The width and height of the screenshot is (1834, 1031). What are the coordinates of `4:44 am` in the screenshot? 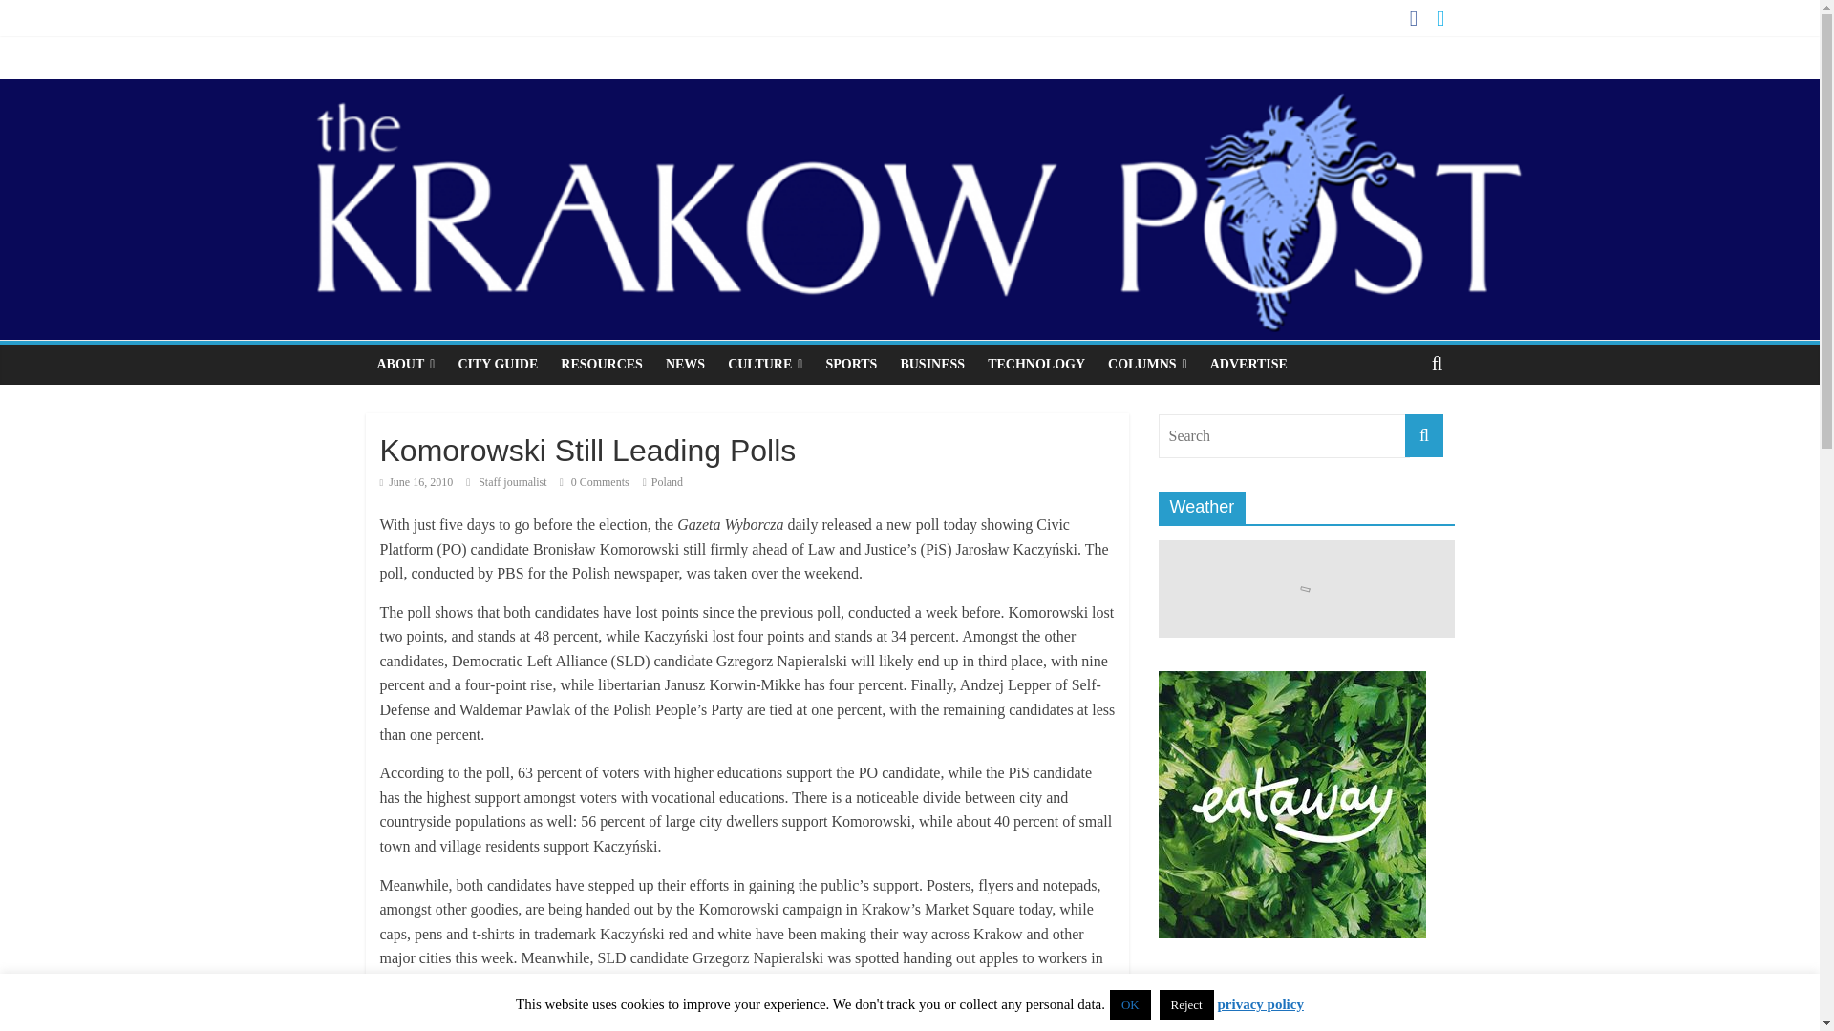 It's located at (416, 481).